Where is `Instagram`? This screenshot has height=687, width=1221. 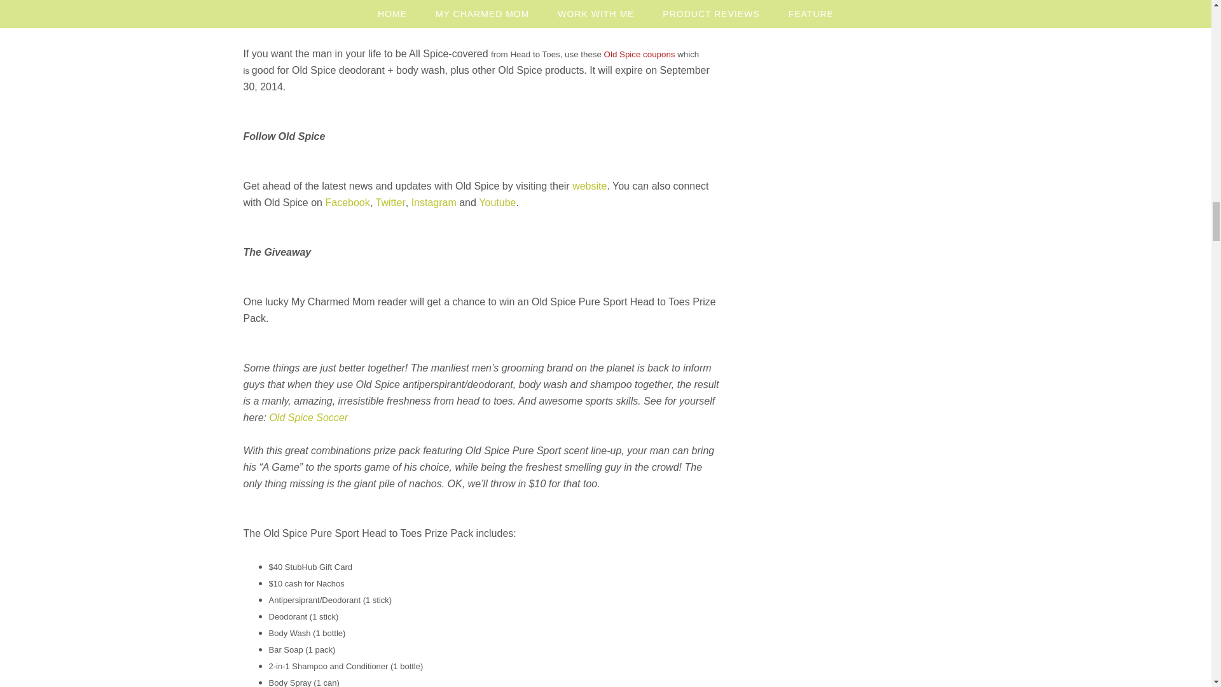
Instagram is located at coordinates (434, 202).